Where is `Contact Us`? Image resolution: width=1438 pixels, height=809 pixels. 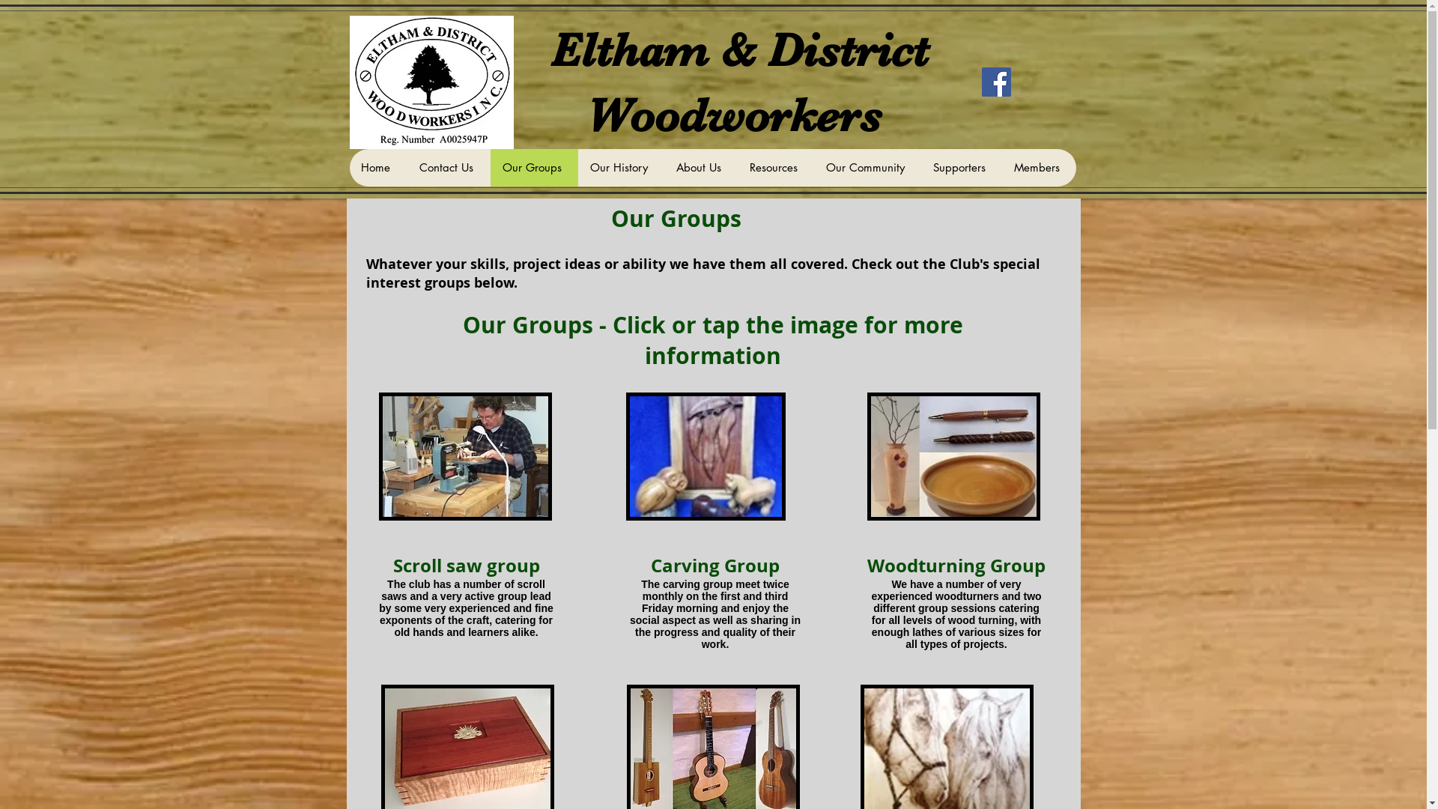
Contact Us is located at coordinates (449, 168).